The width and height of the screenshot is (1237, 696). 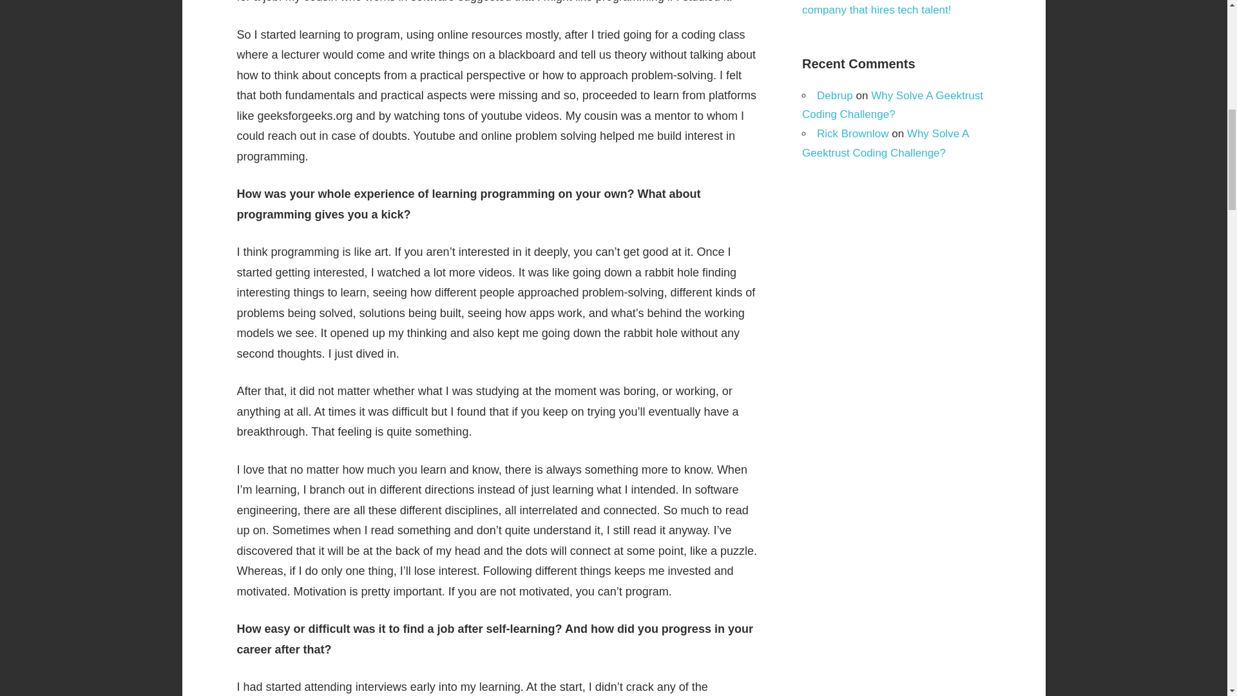 I want to click on Rick Brownlow, so click(x=852, y=133).